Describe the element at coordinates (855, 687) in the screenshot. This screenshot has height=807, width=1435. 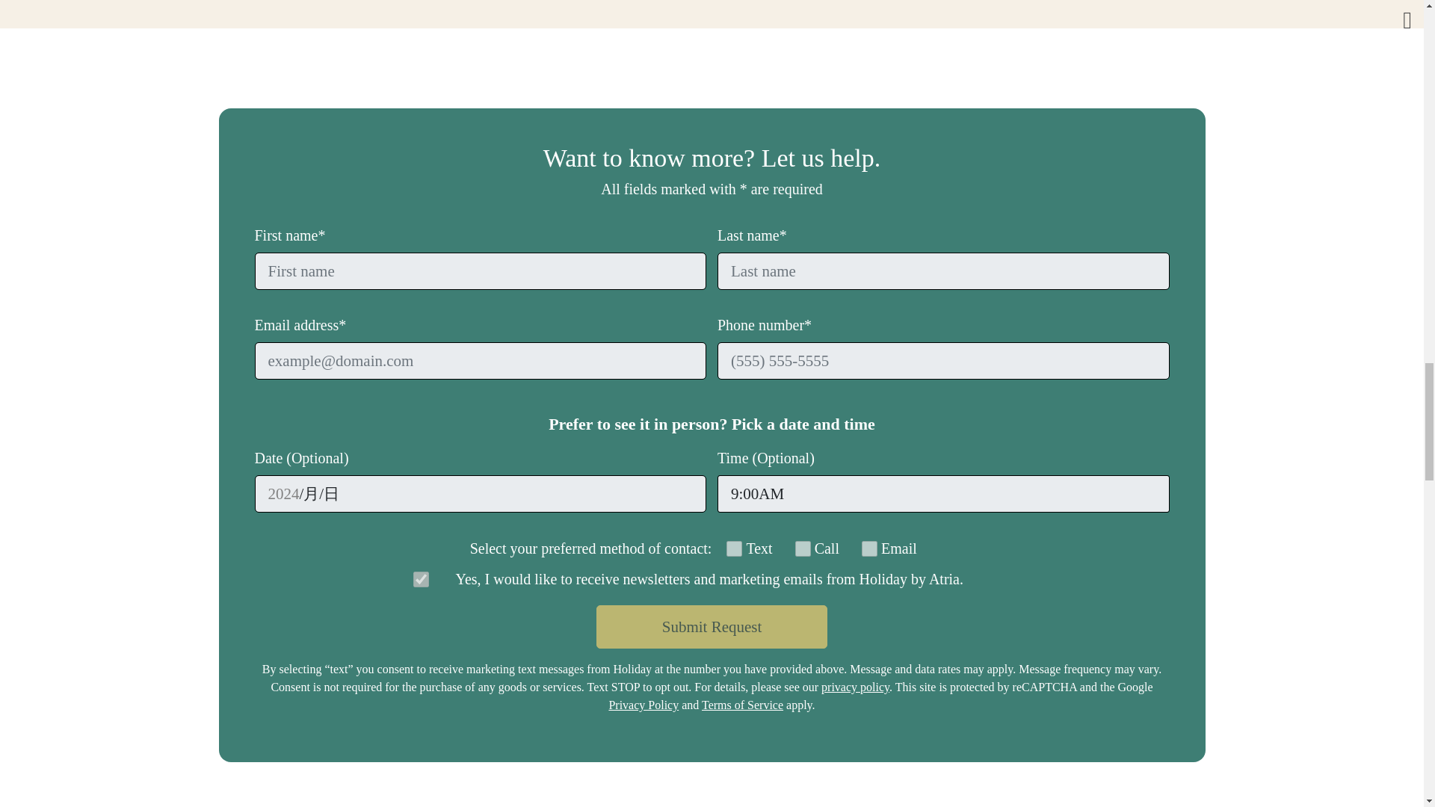
I see `privacy policy` at that location.